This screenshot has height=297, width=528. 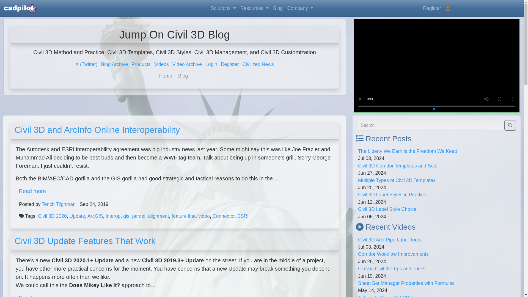 I want to click on Blog, so click(x=278, y=8).